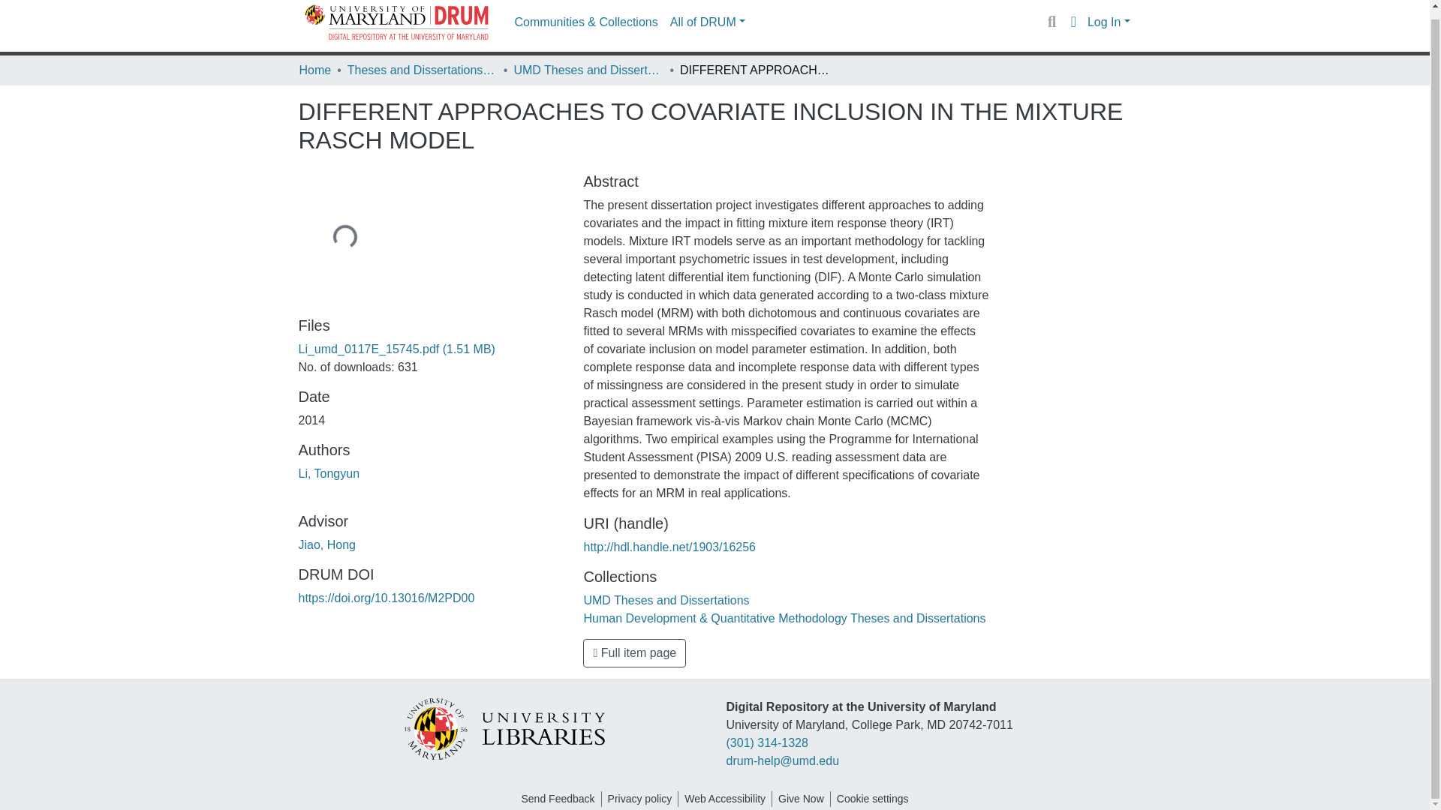 This screenshot has width=1441, height=810. Describe the element at coordinates (557, 799) in the screenshot. I see `Send Feedback` at that location.